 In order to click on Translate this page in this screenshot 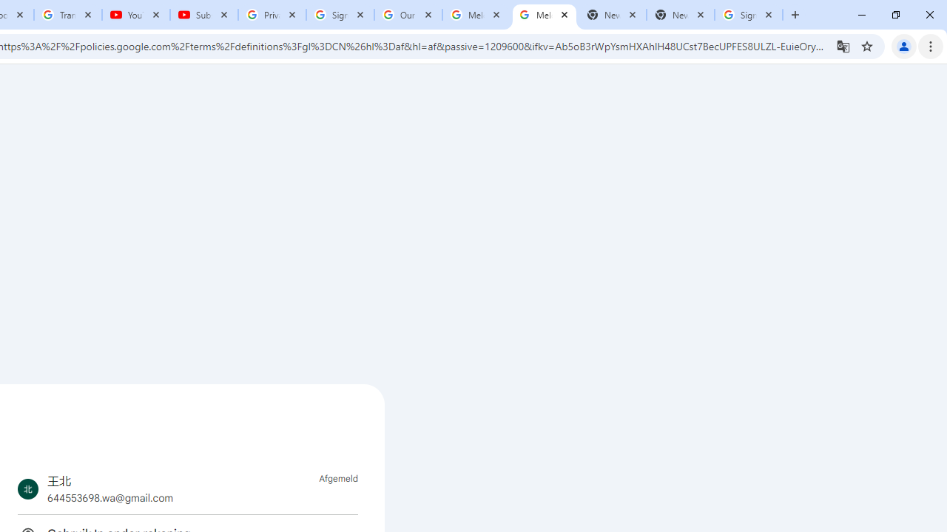, I will do `click(843, 46)`.